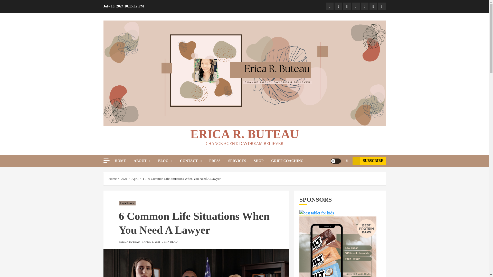 The width and height of the screenshot is (493, 277). Describe the element at coordinates (124, 161) in the screenshot. I see `HOME` at that location.